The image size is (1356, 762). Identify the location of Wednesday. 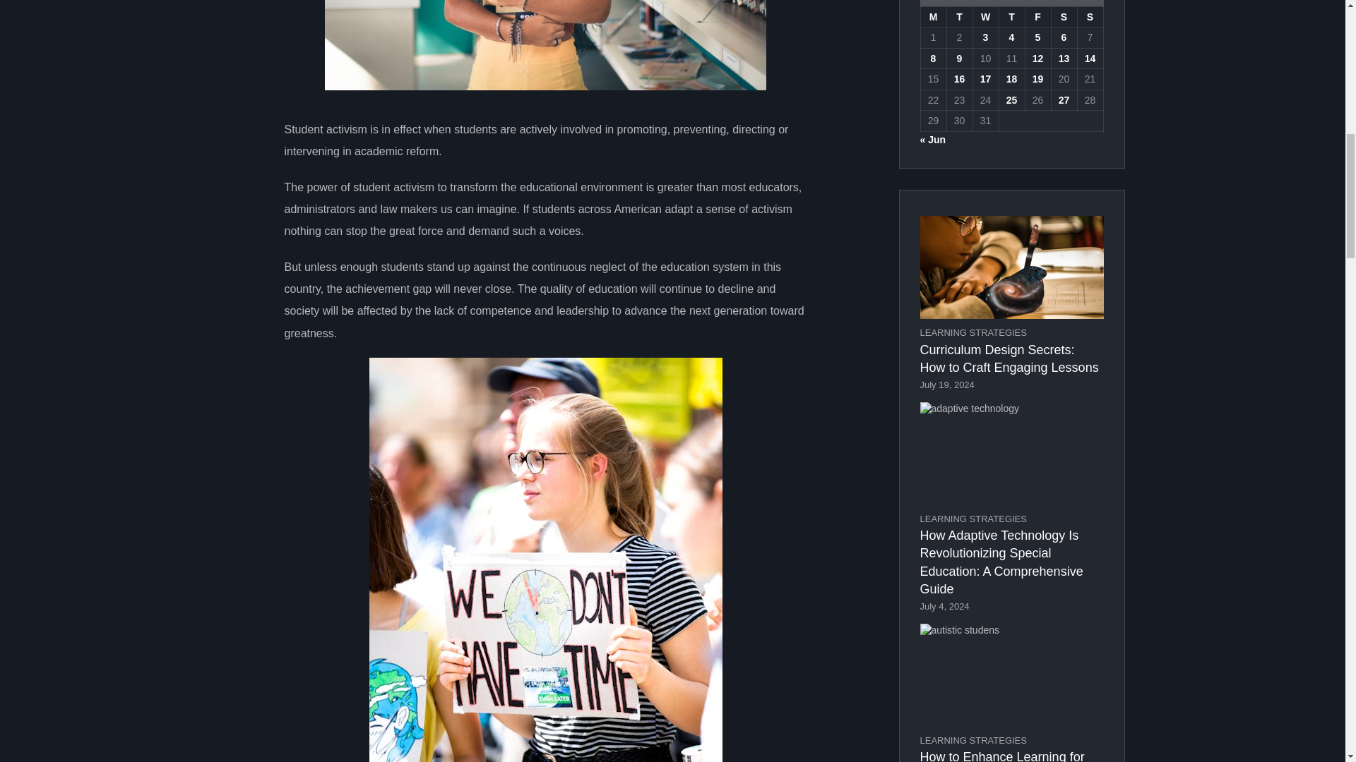
(985, 16).